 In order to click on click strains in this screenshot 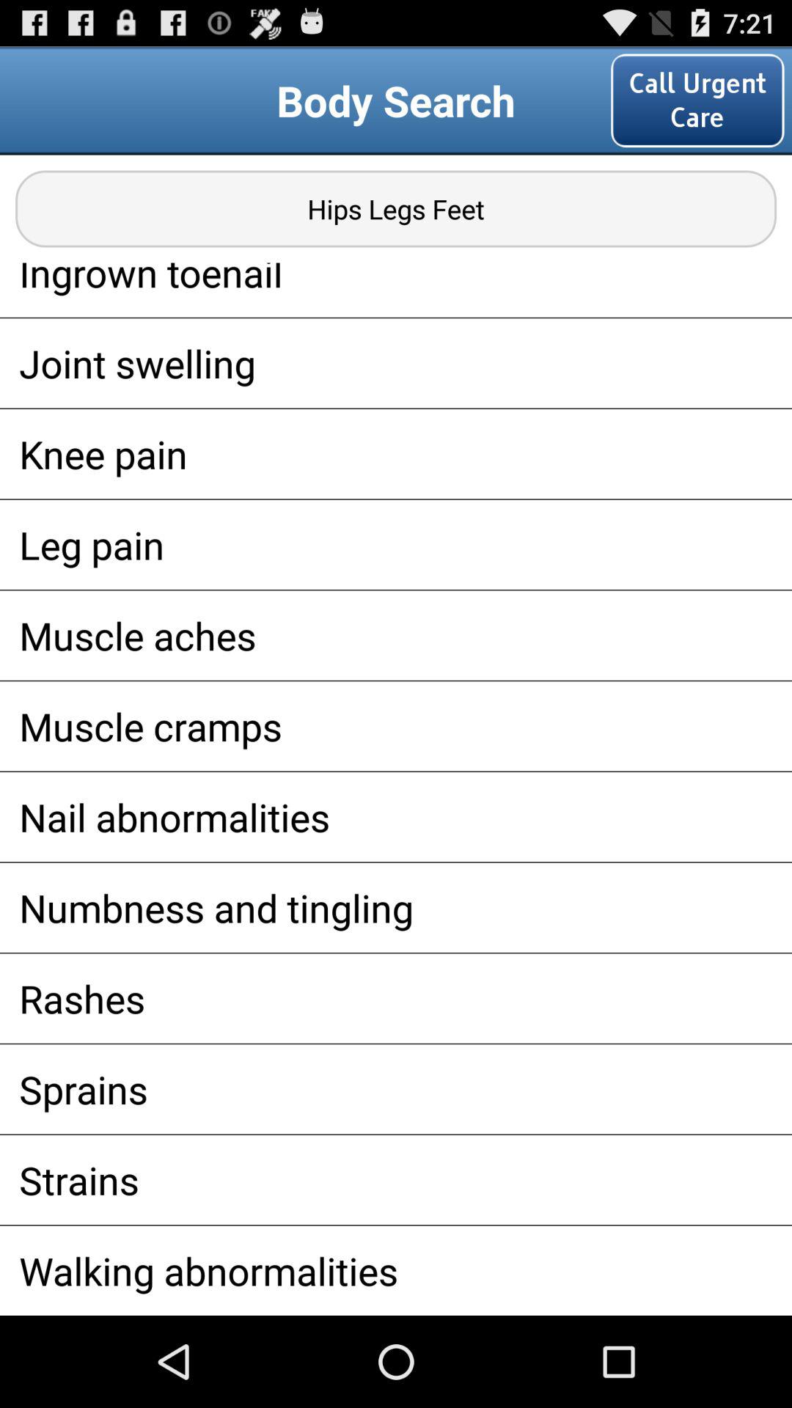, I will do `click(396, 1179)`.